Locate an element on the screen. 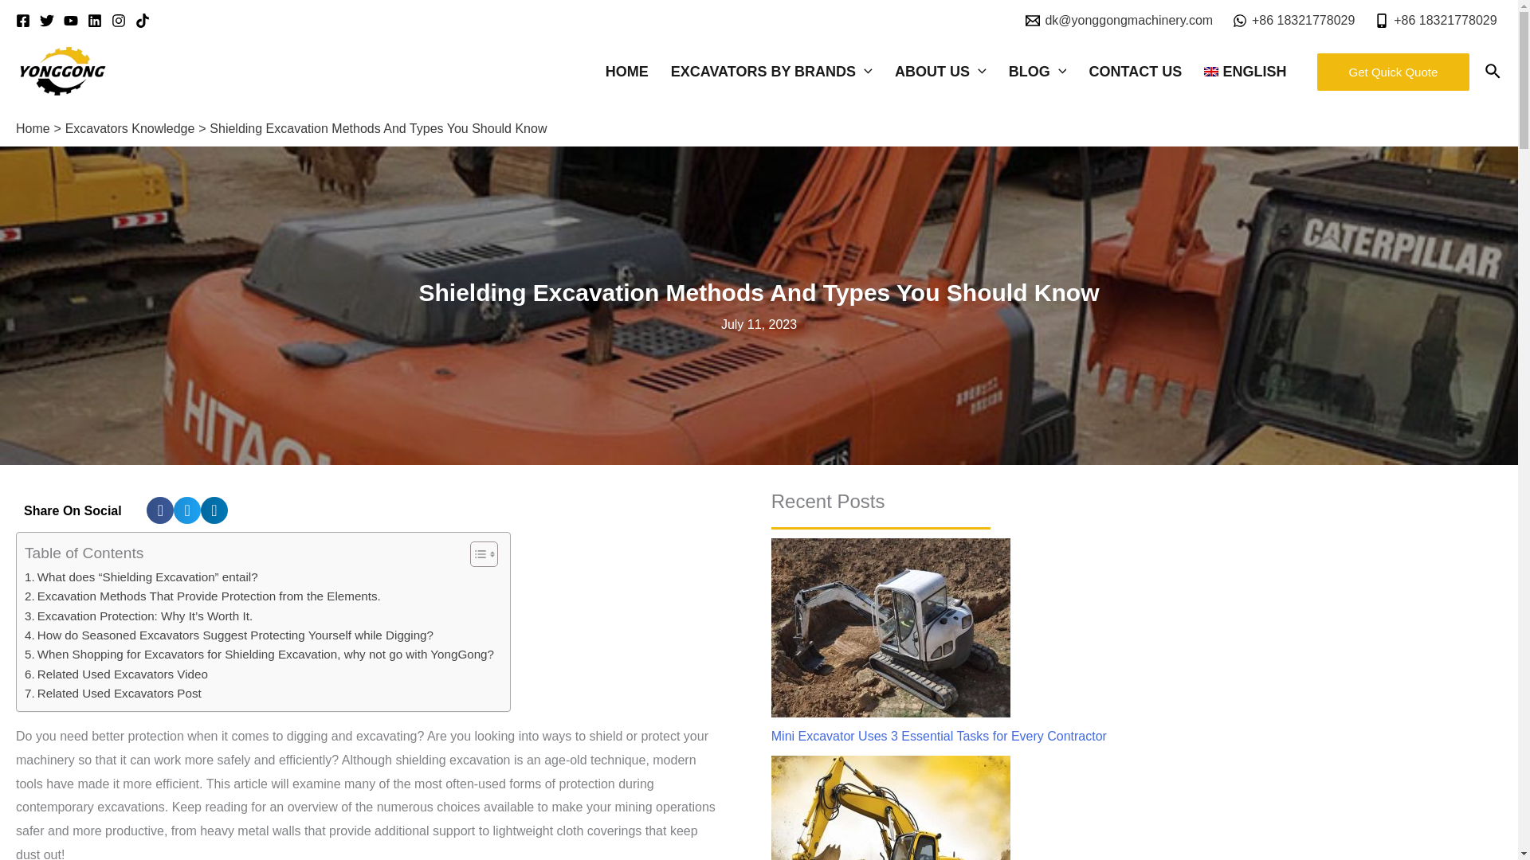 The width and height of the screenshot is (1530, 860). English is located at coordinates (1248, 72).